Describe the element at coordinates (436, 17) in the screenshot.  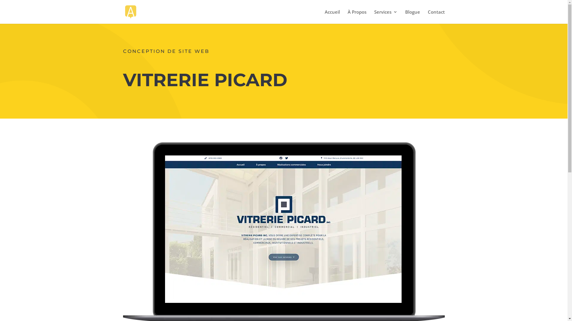
I see `Contact` at that location.